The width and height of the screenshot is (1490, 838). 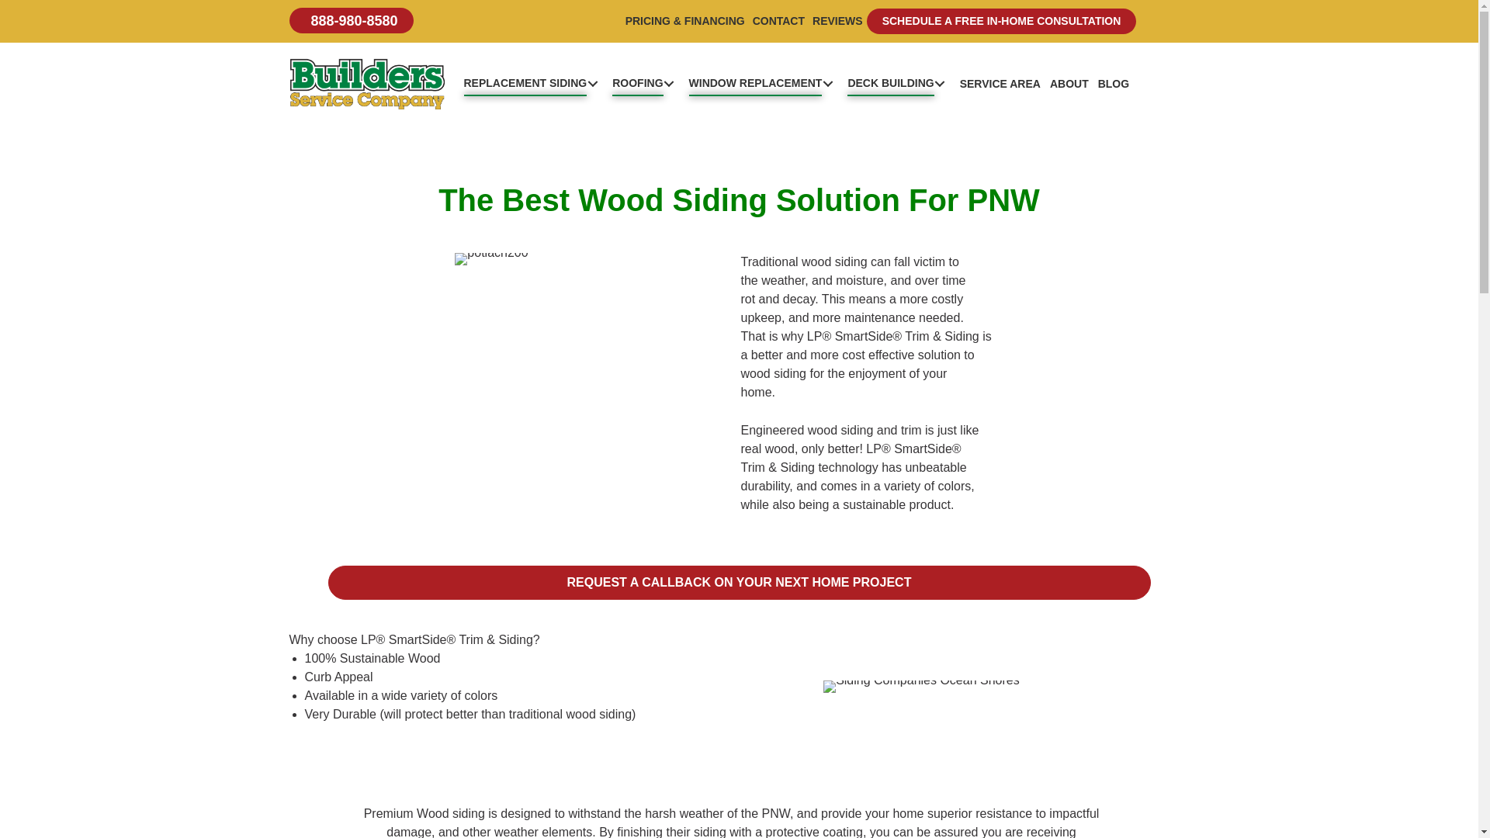 I want to click on DECK BUILDING, so click(x=899, y=82).